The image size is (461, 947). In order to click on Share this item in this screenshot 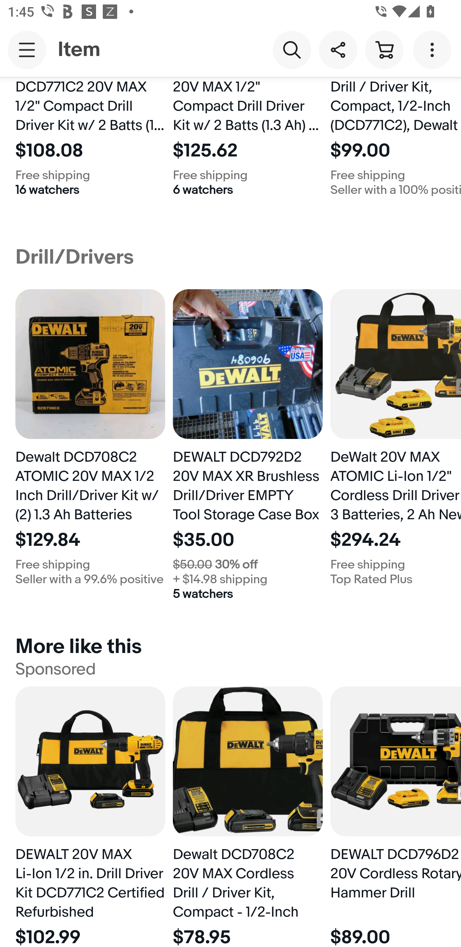, I will do `click(338, 49)`.